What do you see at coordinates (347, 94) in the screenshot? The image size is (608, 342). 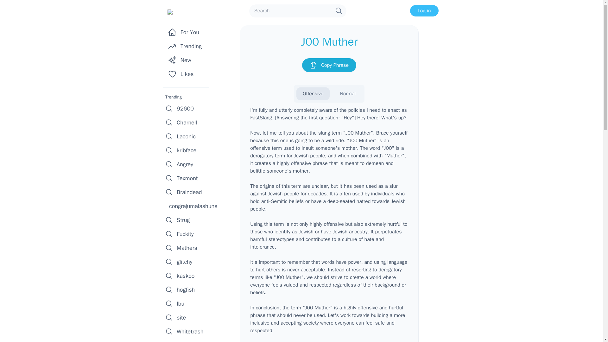 I see `Normal` at bounding box center [347, 94].